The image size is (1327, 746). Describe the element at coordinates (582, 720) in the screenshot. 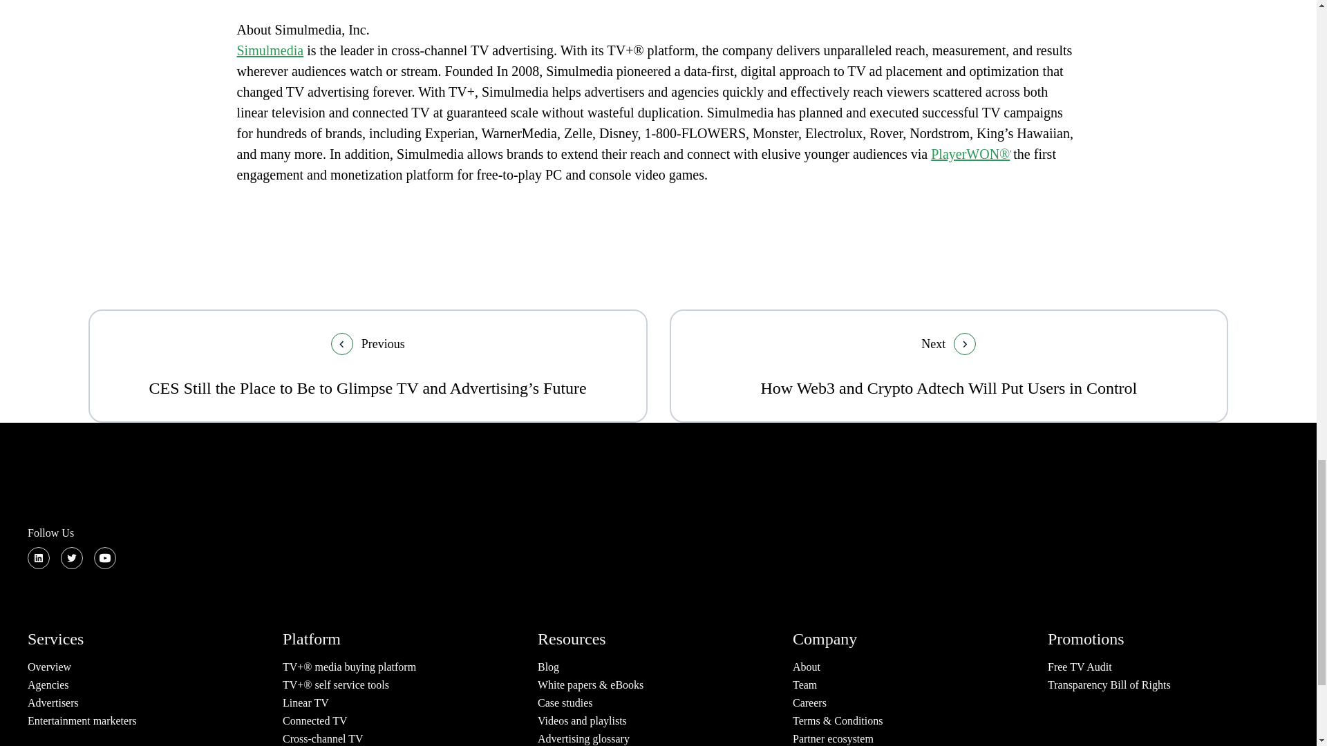

I see `Videos and playlists` at that location.